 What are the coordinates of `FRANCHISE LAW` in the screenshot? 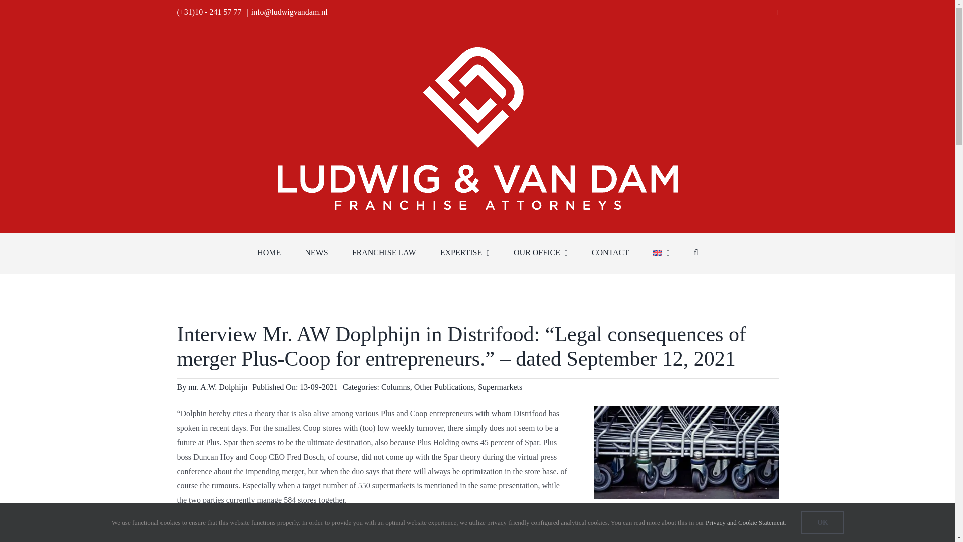 It's located at (384, 253).